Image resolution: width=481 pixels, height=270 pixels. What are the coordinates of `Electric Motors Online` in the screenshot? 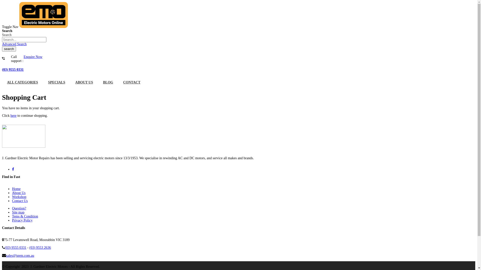 It's located at (44, 27).